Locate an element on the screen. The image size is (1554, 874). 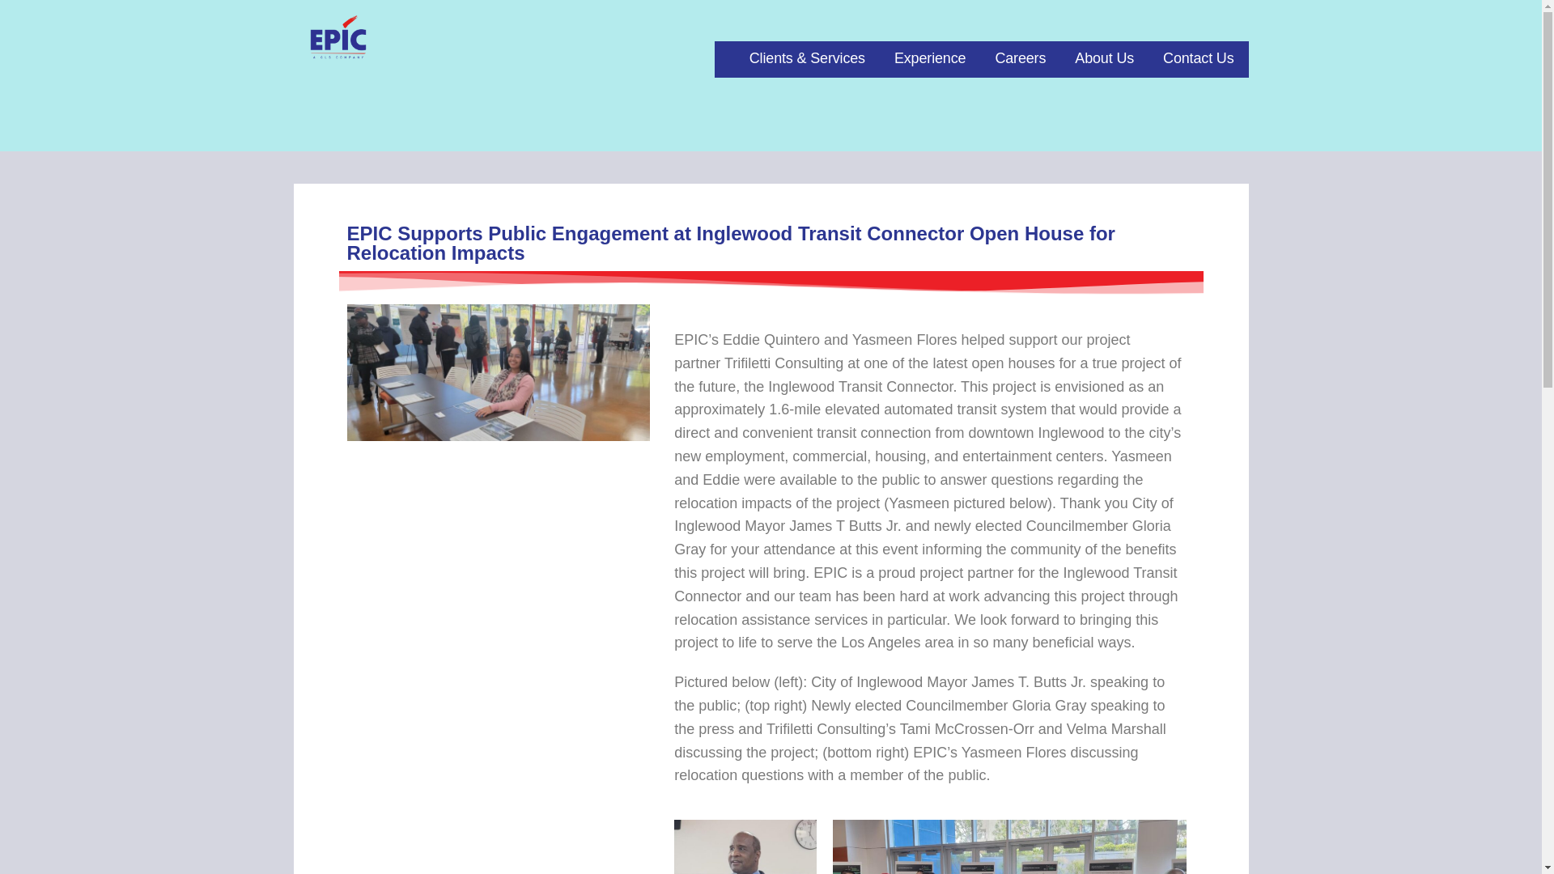
Careers is located at coordinates (1020, 59).